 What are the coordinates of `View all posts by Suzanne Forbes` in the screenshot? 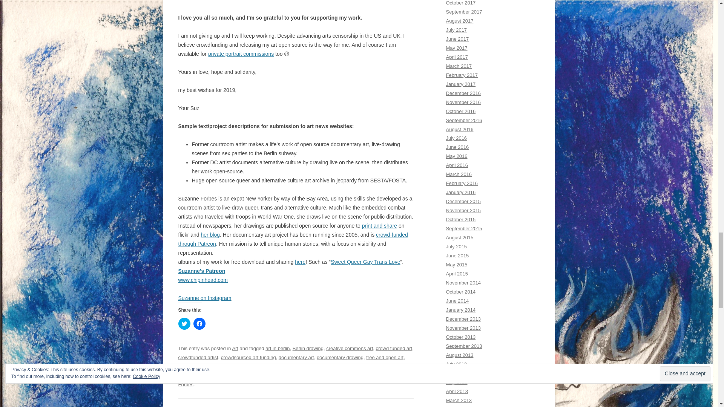 It's located at (295, 380).